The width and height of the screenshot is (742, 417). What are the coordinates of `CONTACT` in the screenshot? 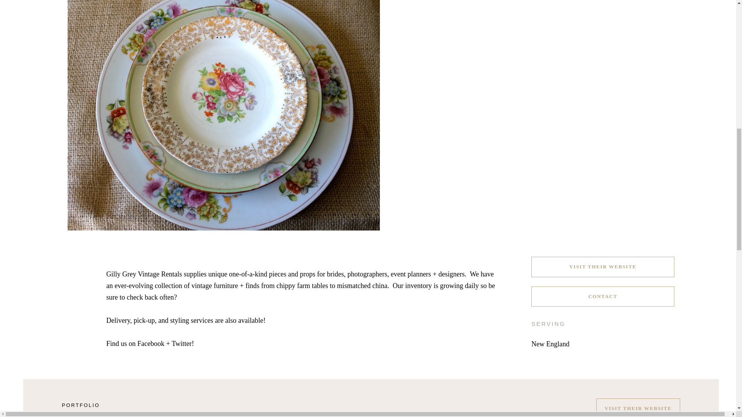 It's located at (603, 296).